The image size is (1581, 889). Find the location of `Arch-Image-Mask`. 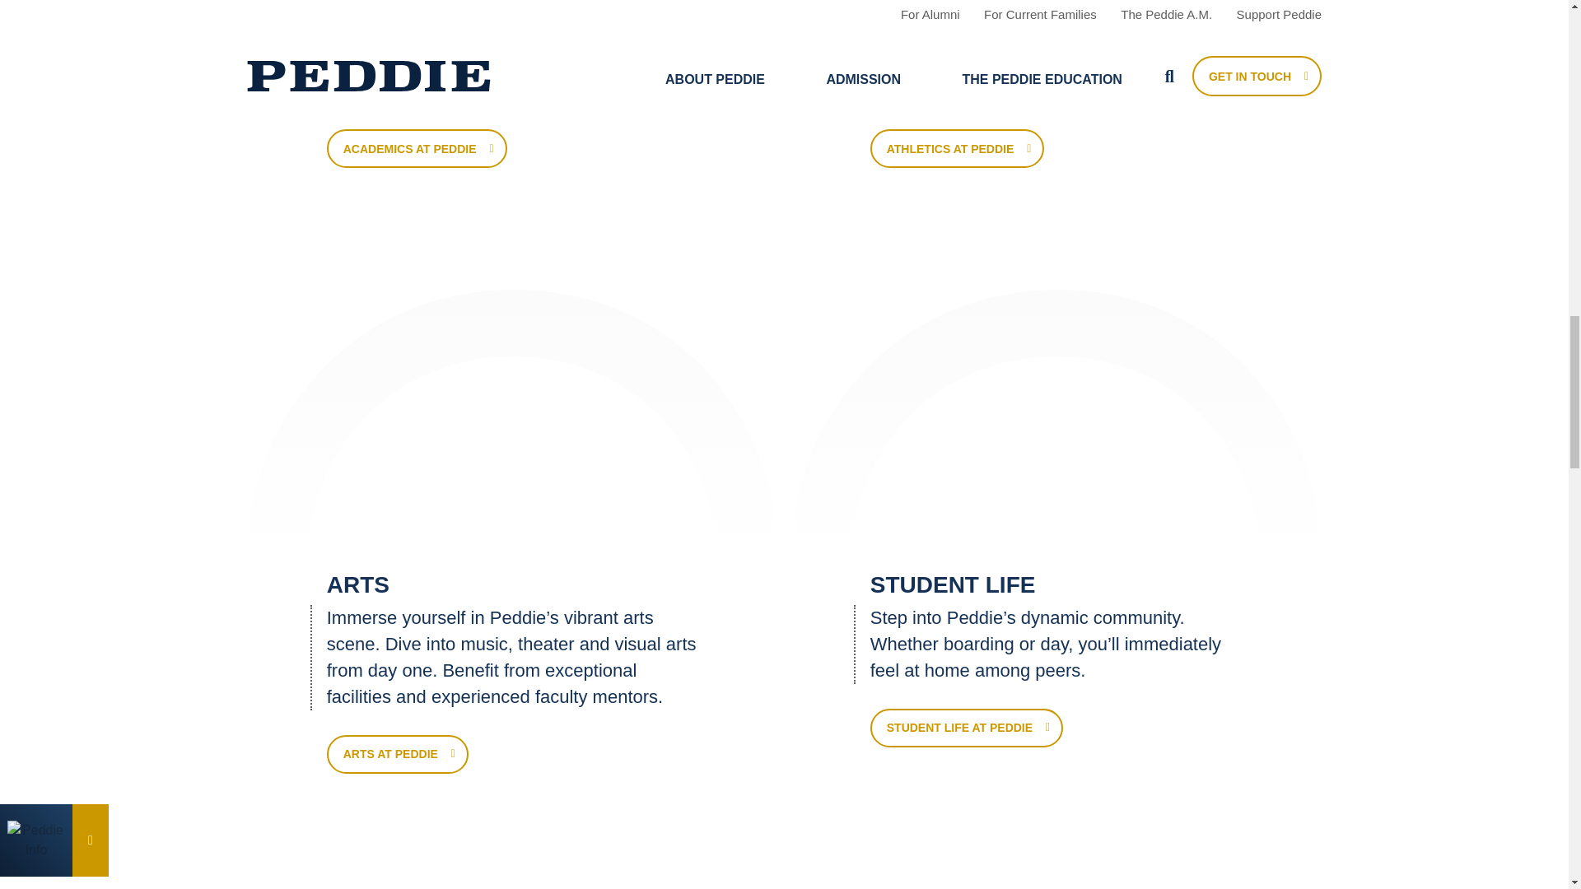

Arch-Image-Mask is located at coordinates (1056, 456).